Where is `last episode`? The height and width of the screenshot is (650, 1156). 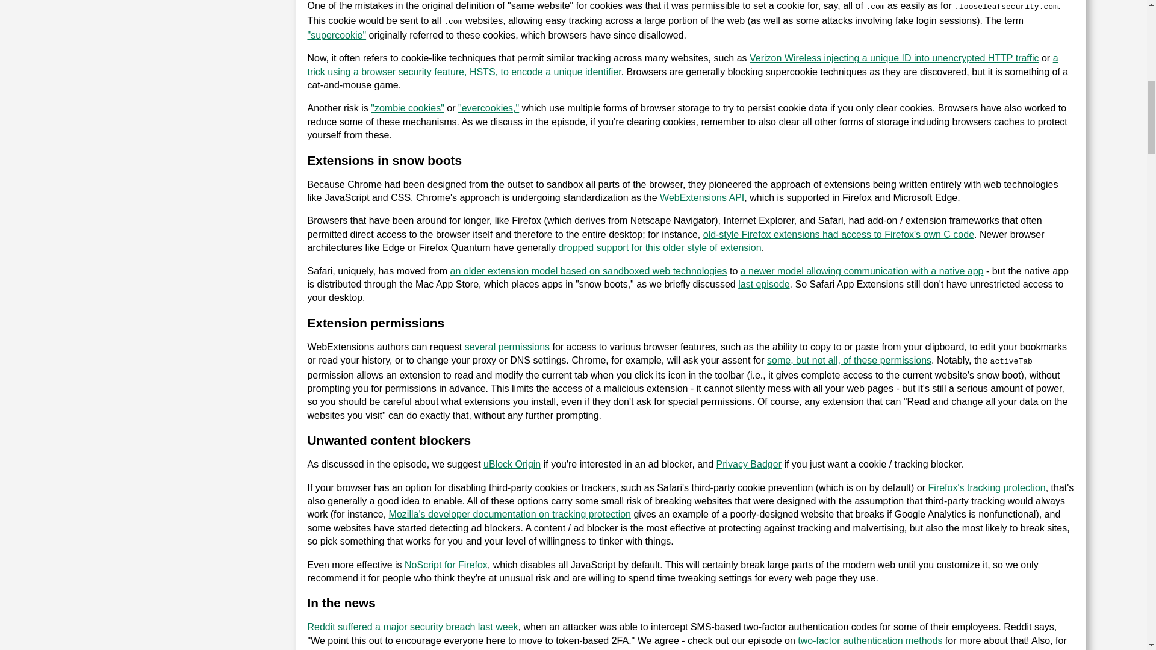
last episode is located at coordinates (763, 284).